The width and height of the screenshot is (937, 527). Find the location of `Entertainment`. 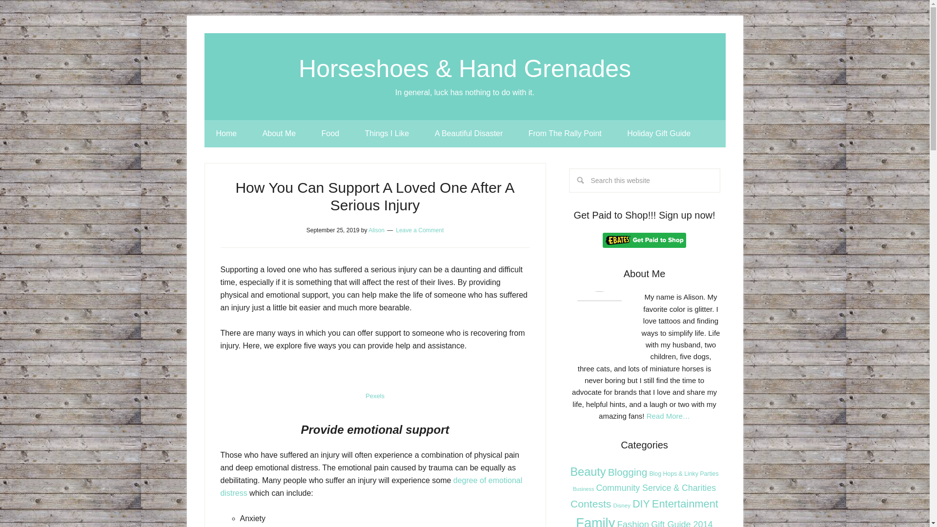

Entertainment is located at coordinates (685, 504).